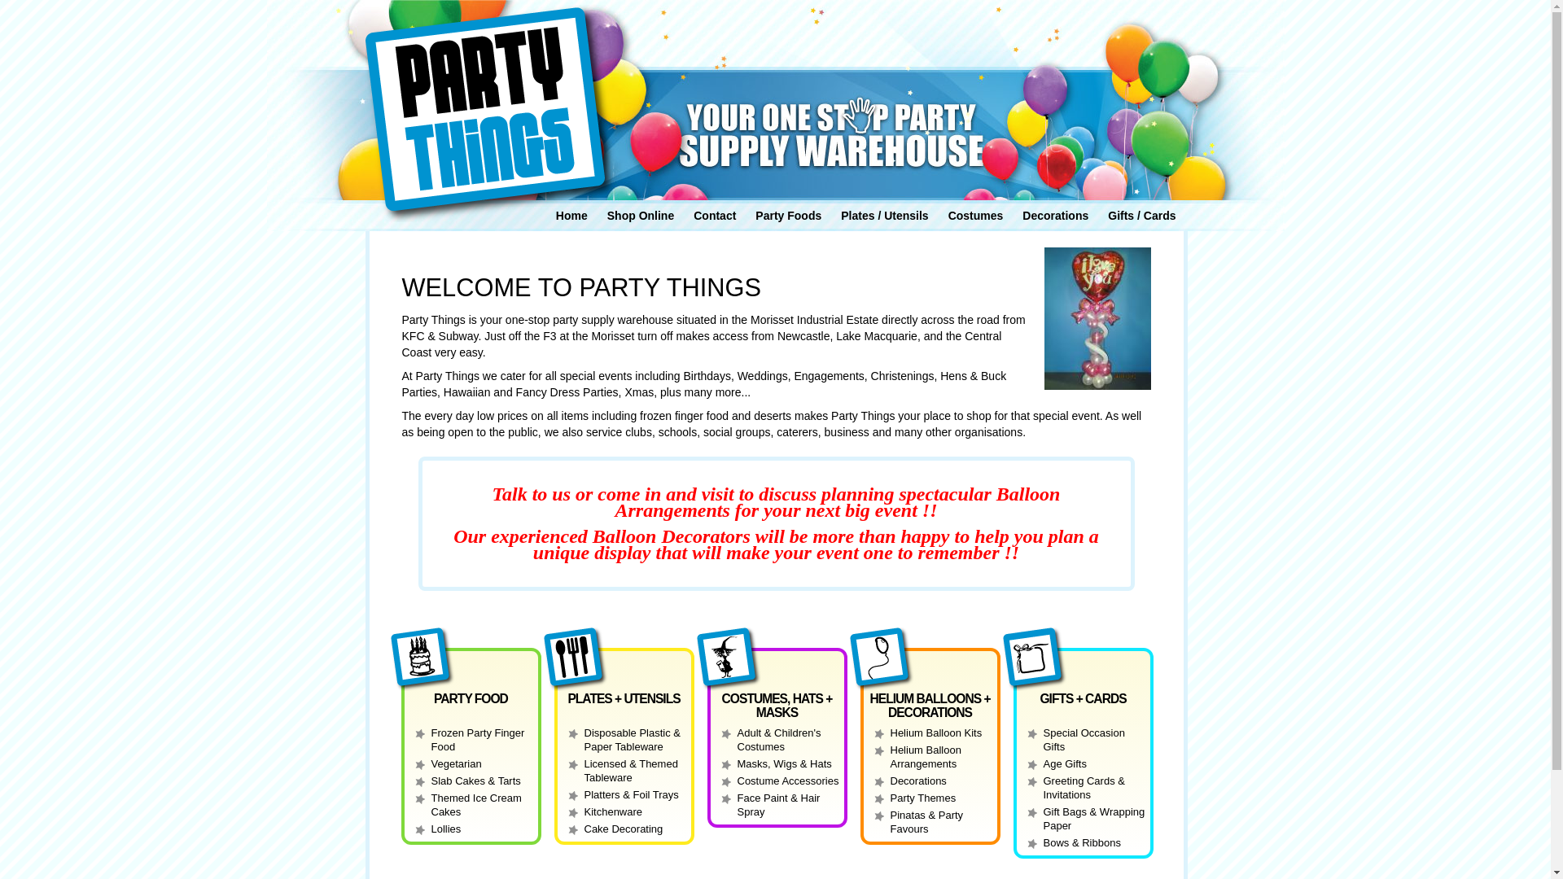 The height and width of the screenshot is (879, 1563). What do you see at coordinates (788, 781) in the screenshot?
I see `Costume Accessories` at bounding box center [788, 781].